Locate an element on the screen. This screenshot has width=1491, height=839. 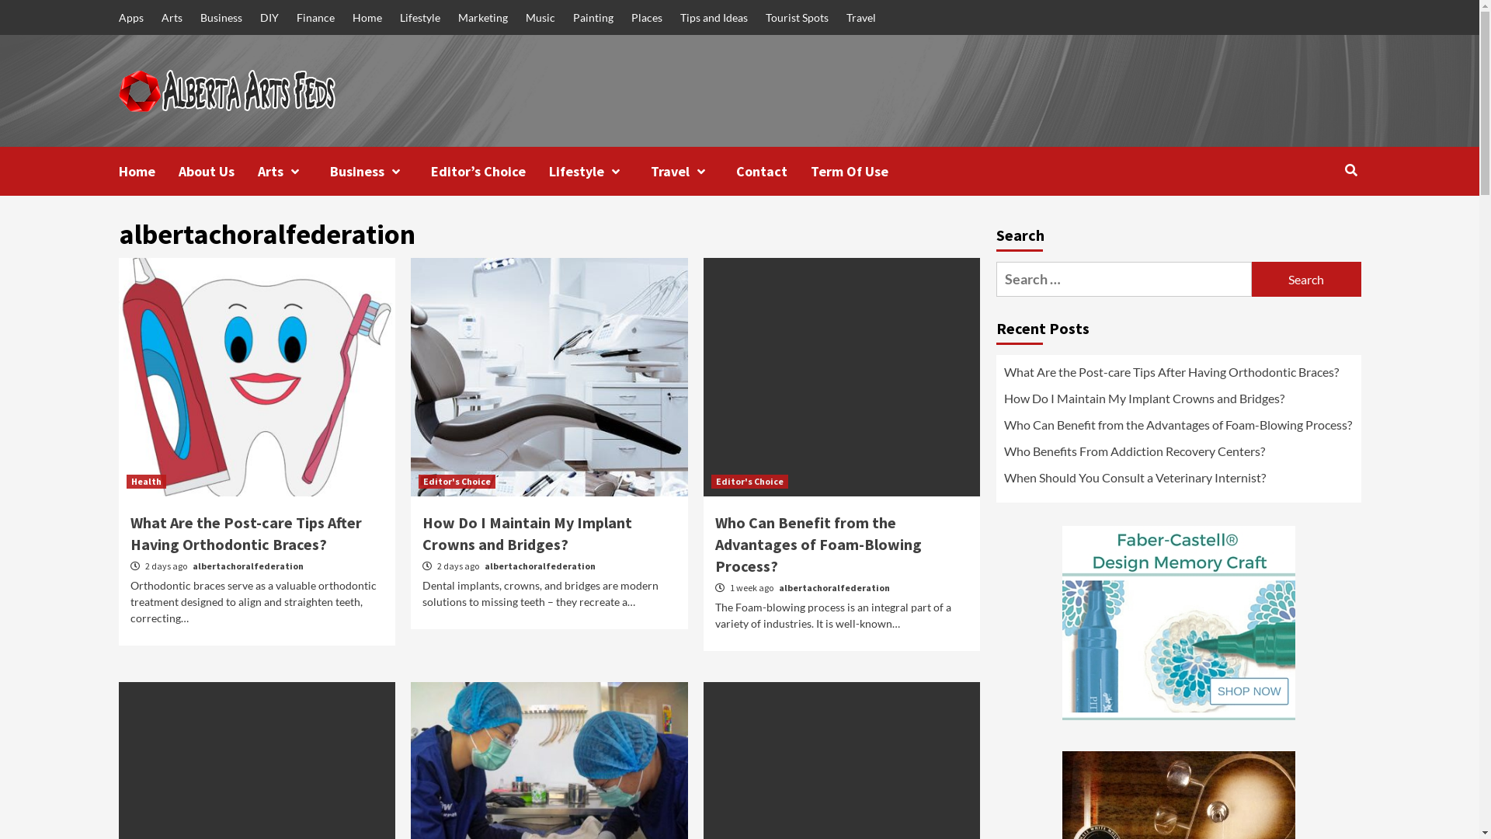
Who Benefits From Addiction Recovery Centers? is located at coordinates (1178, 455).